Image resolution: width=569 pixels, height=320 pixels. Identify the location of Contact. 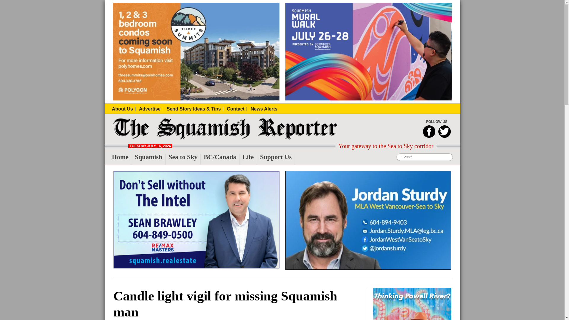
(237, 109).